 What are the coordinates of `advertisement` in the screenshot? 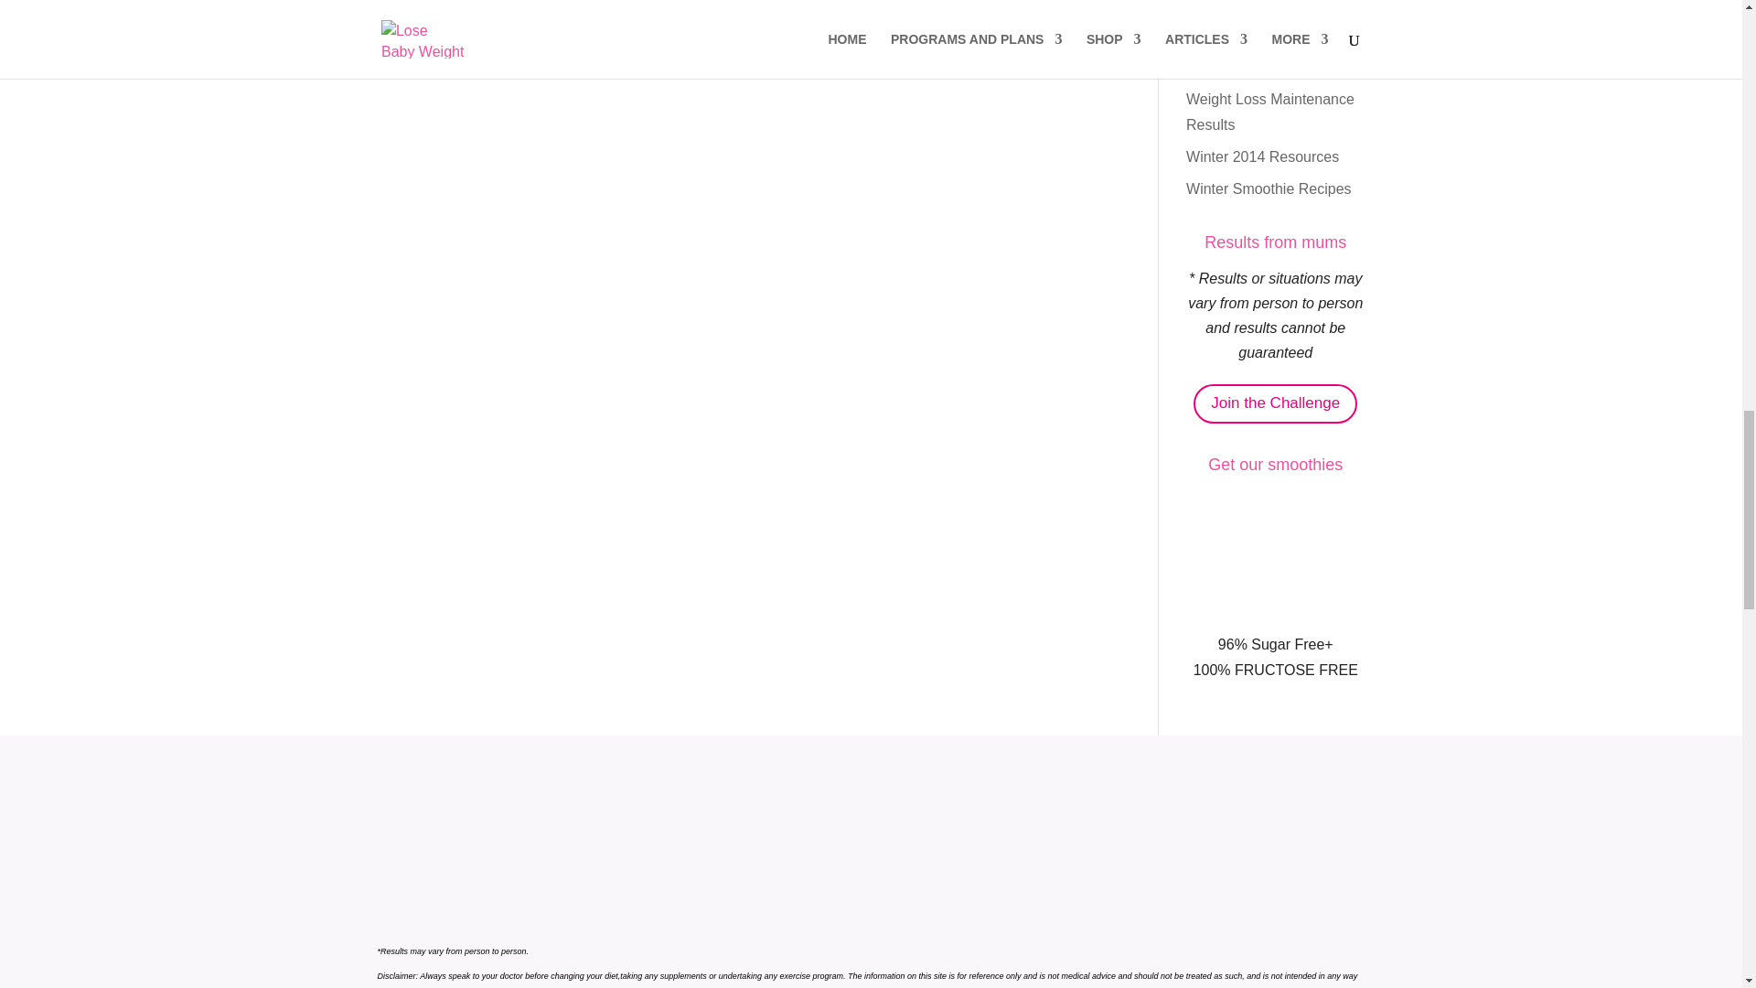 It's located at (1275, 556).